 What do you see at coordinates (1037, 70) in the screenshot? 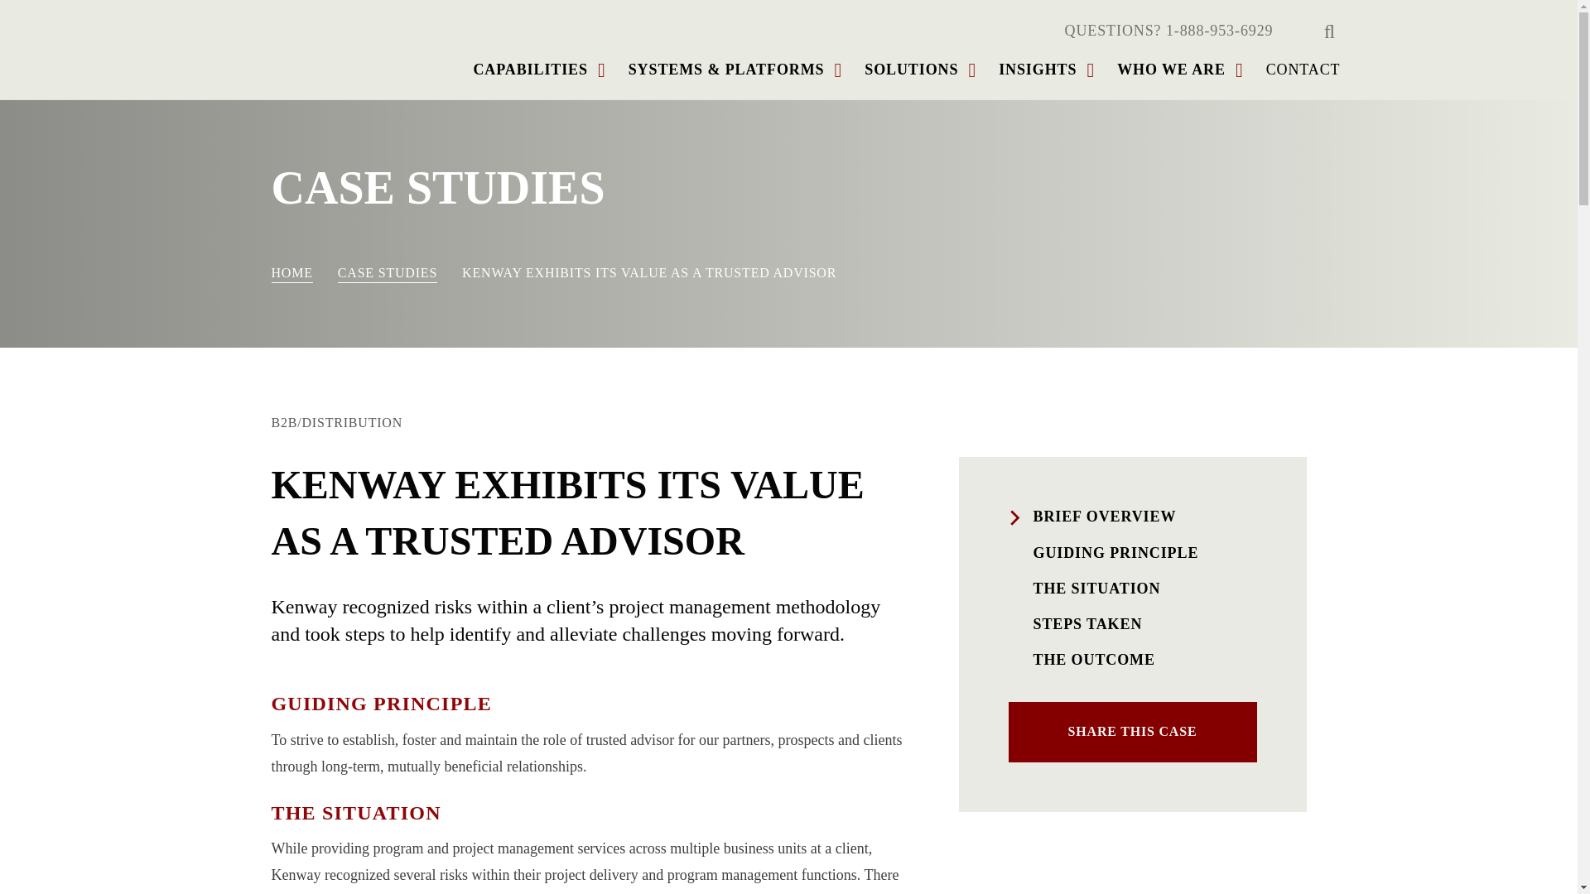
I see `Insights` at bounding box center [1037, 70].